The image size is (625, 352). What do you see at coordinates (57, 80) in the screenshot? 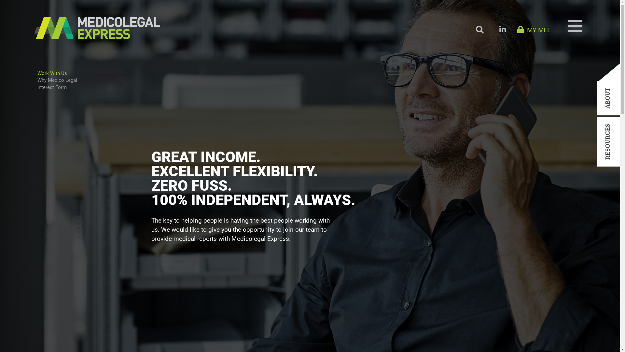
I see `Why Medico Legal` at bounding box center [57, 80].